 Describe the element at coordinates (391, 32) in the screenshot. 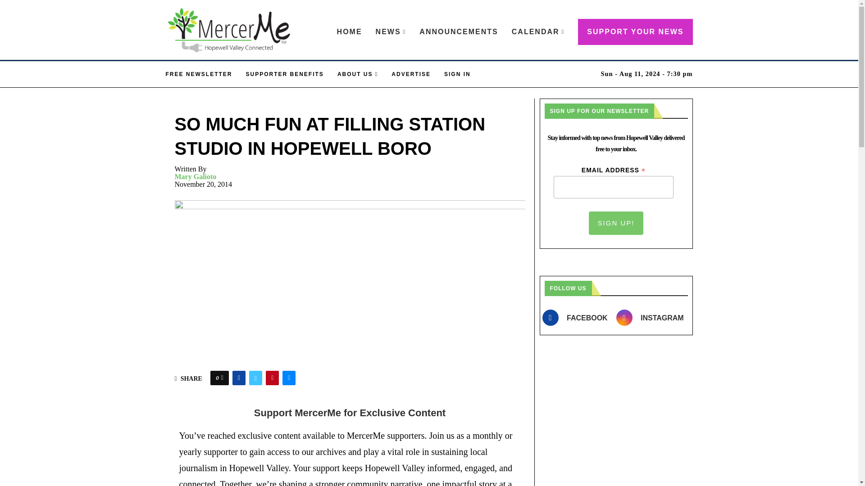

I see `NEWS` at that location.